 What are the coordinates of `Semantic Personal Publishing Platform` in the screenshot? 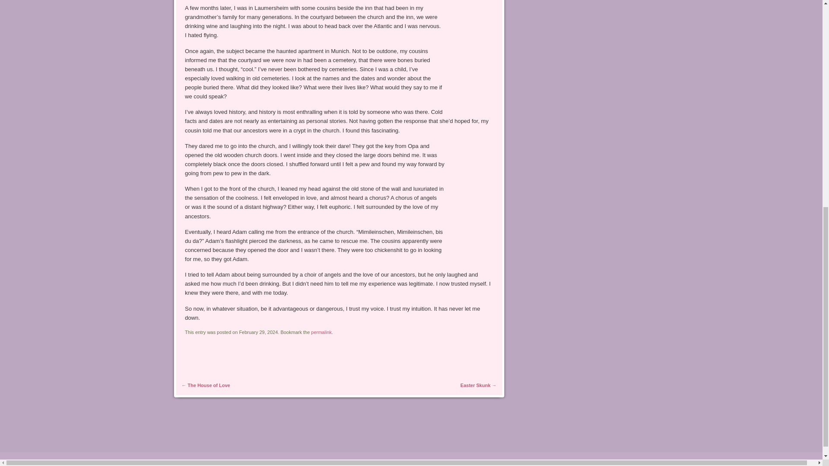 It's located at (61, 461).